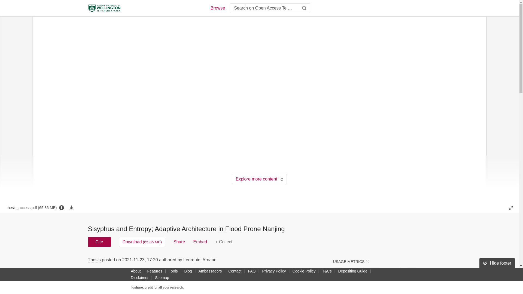 The width and height of the screenshot is (523, 294). Describe the element at coordinates (155, 271) in the screenshot. I see `Features` at that location.